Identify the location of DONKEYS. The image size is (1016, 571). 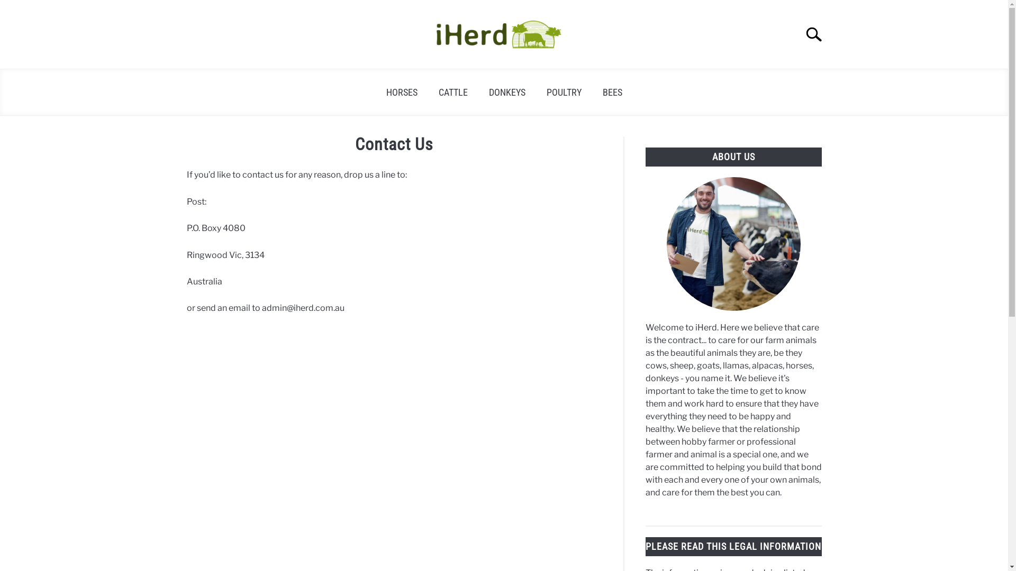
(507, 92).